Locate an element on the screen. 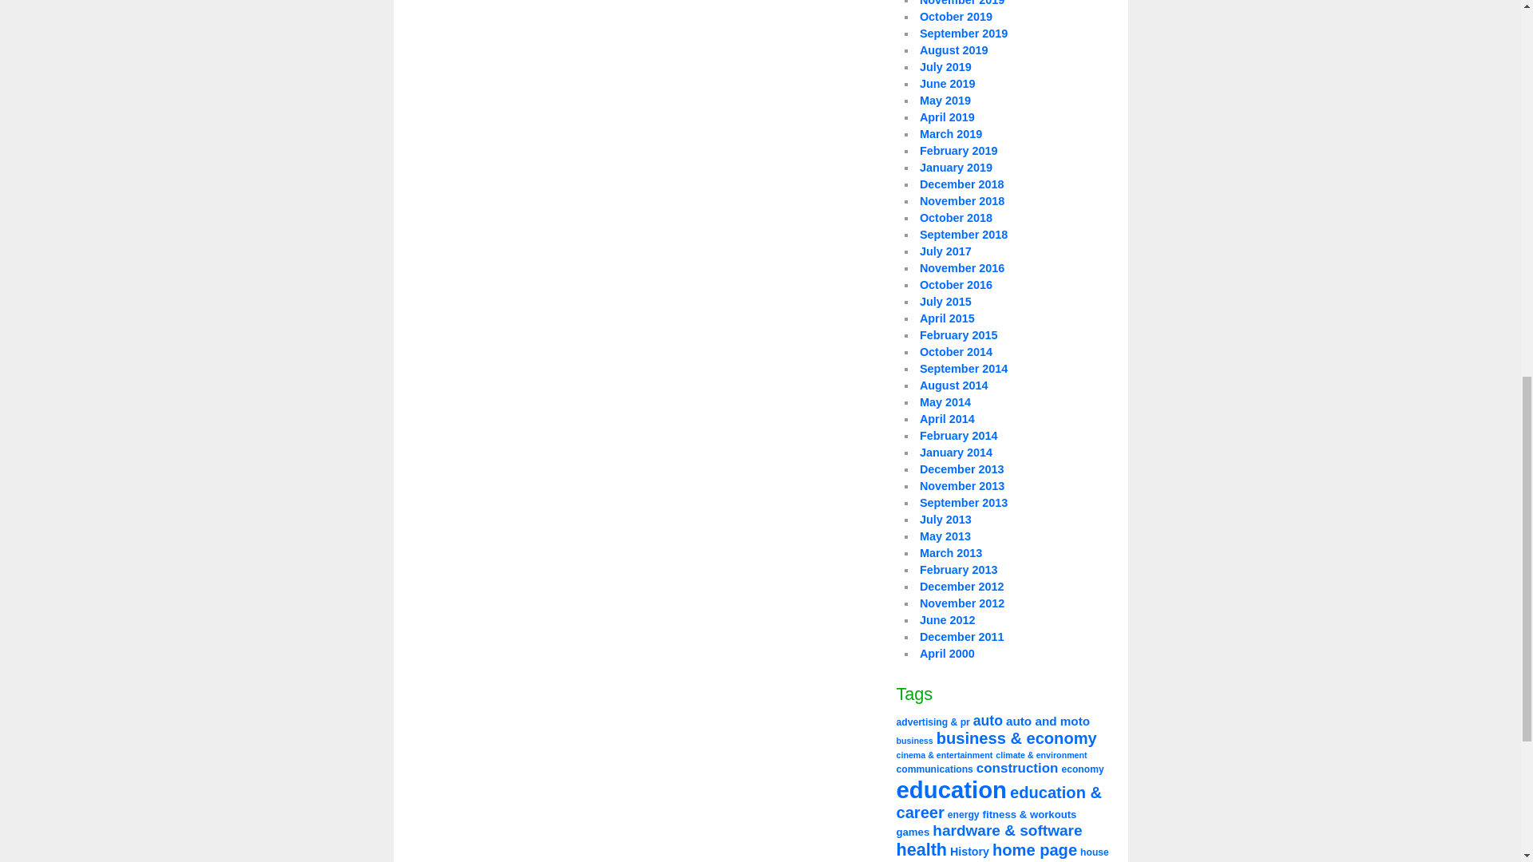 The width and height of the screenshot is (1533, 862). November 2019 is located at coordinates (961, 3).